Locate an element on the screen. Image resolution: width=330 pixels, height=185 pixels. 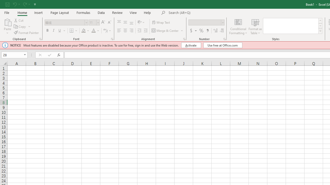
Top Align is located at coordinates (119, 23).